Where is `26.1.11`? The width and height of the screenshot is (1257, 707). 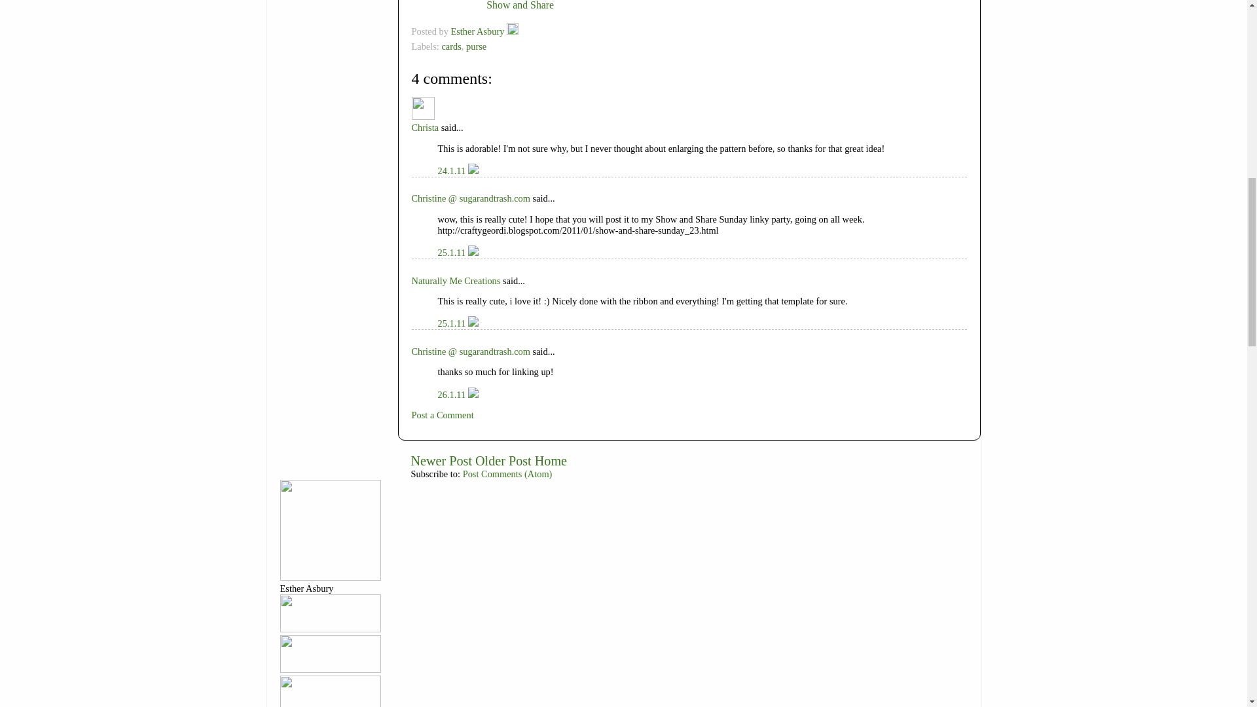
26.1.11 is located at coordinates (452, 395).